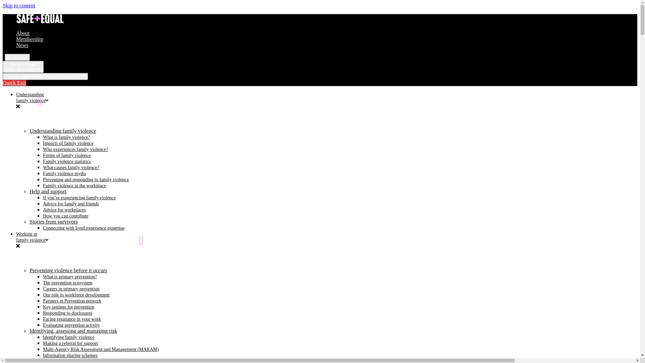 The height and width of the screenshot is (363, 645). What do you see at coordinates (69, 337) in the screenshot?
I see `Identifying family violence` at bounding box center [69, 337].